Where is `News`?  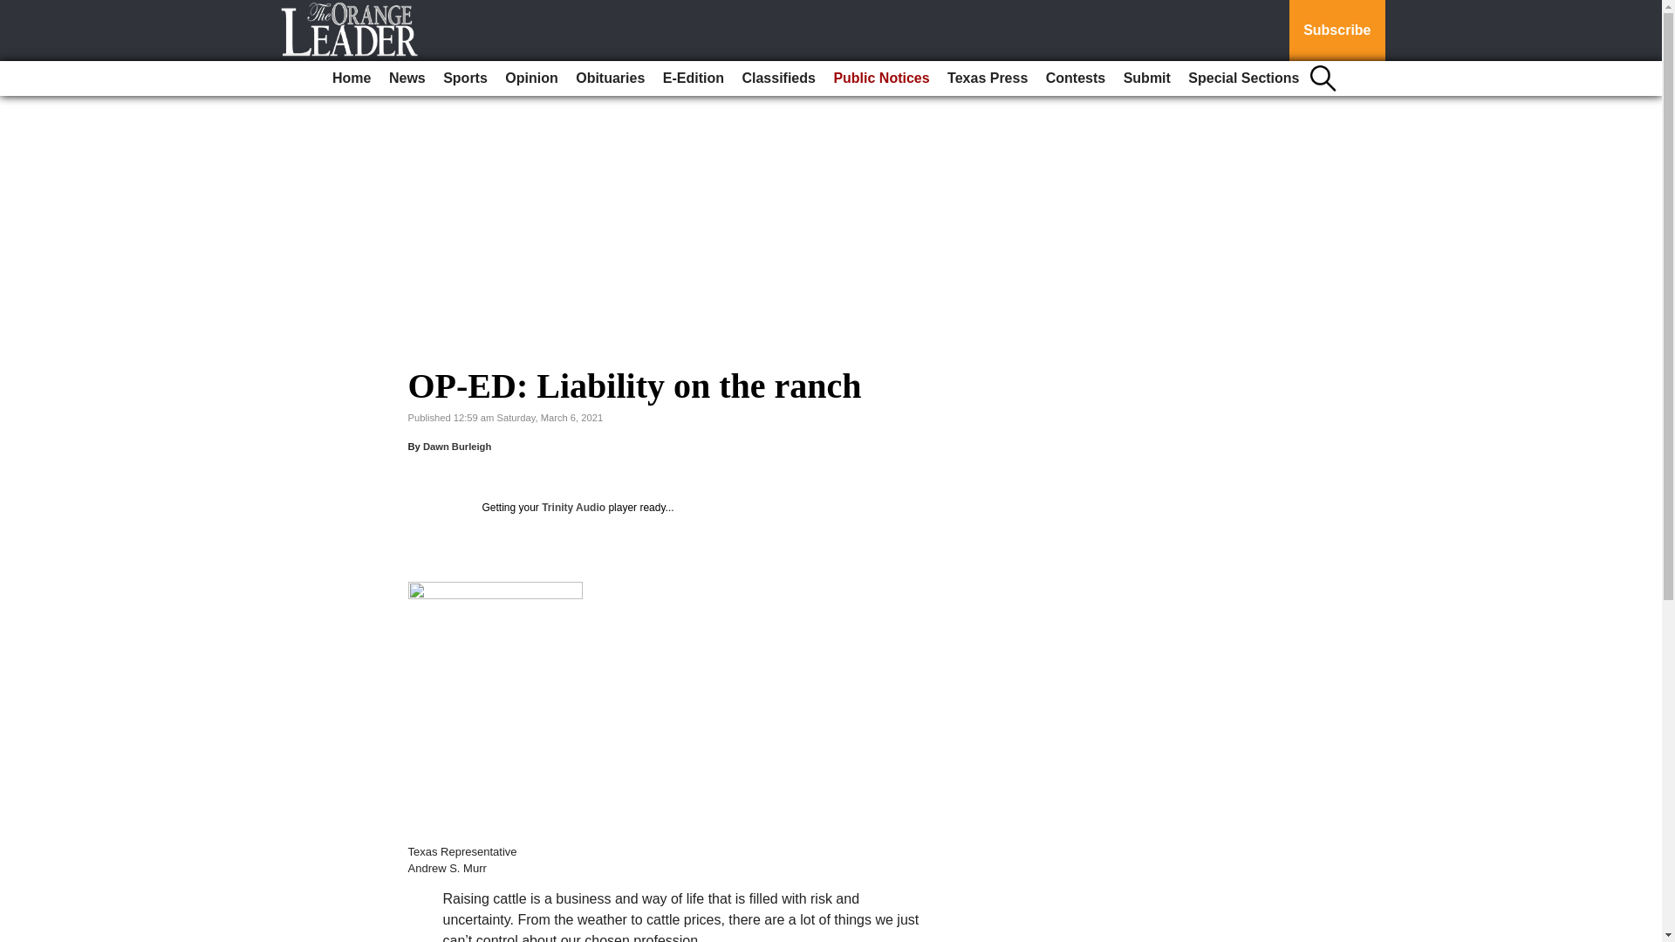 News is located at coordinates (407, 78).